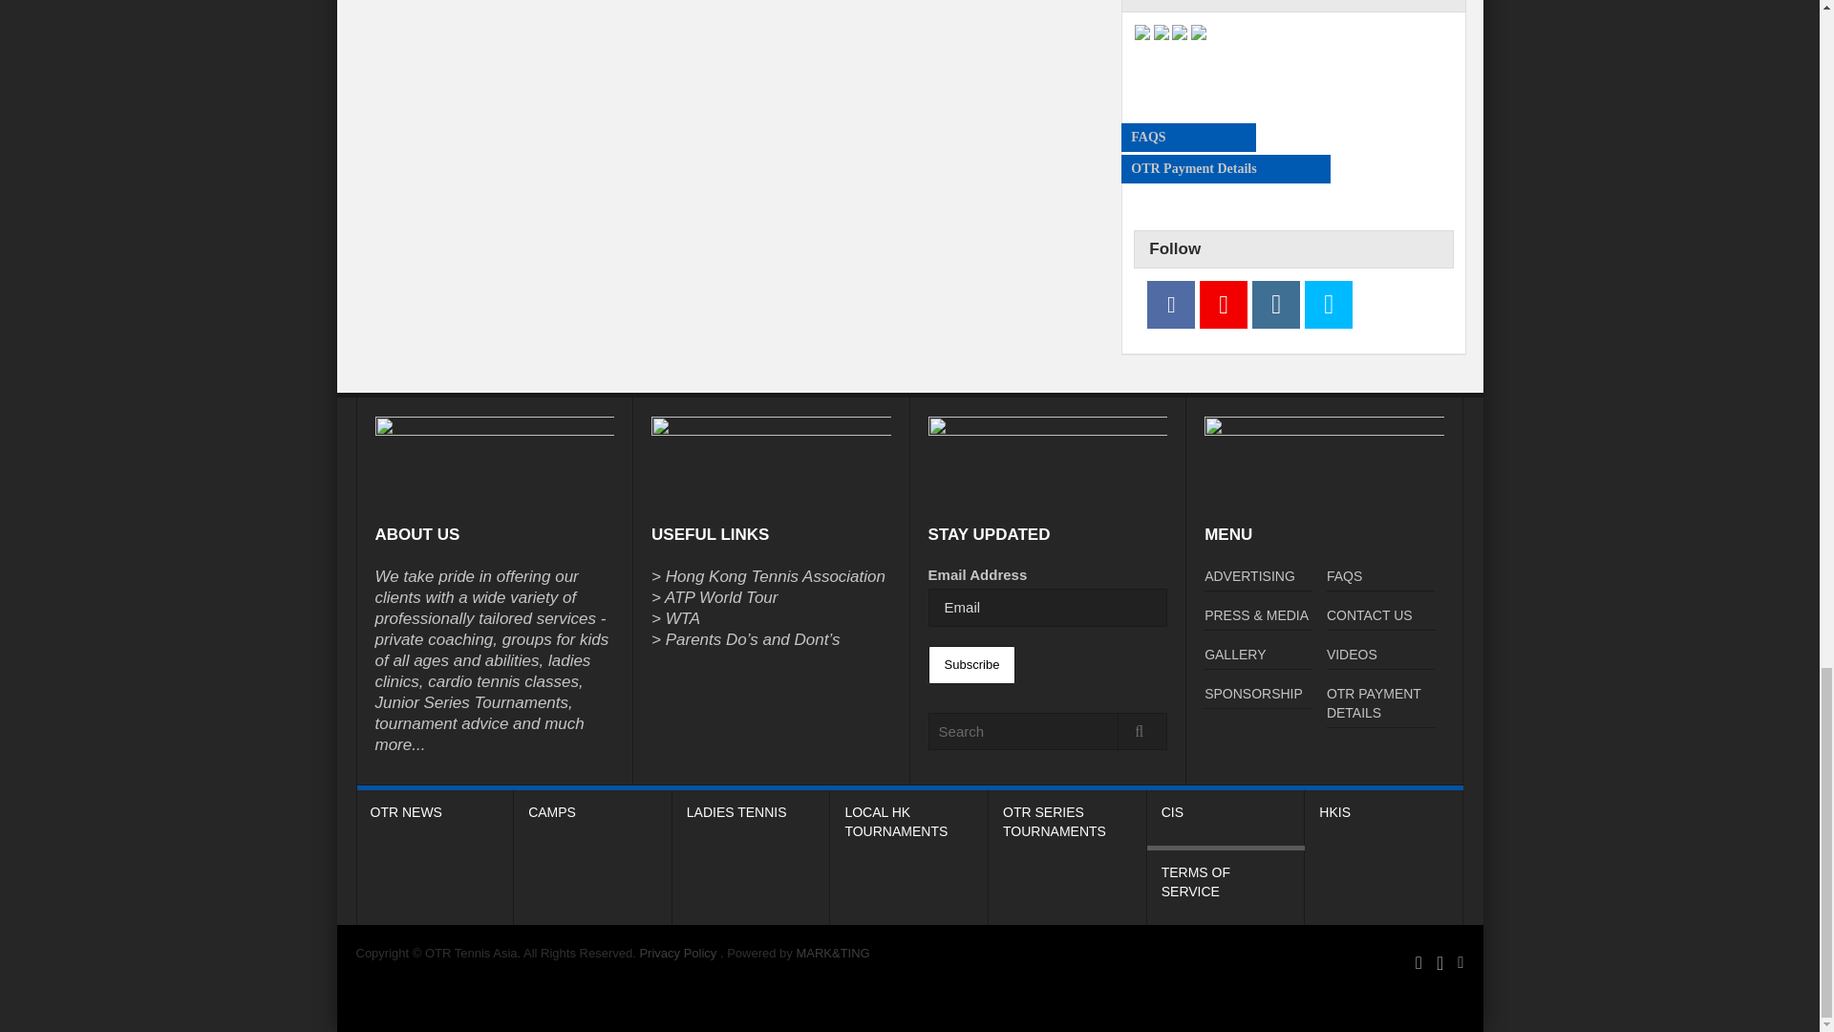 This screenshot has width=1834, height=1032. I want to click on Search, so click(1048, 732).